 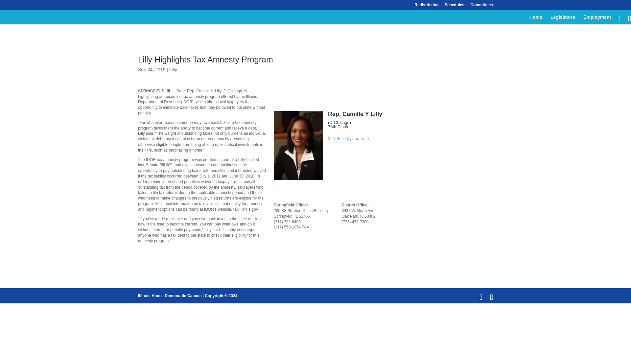 What do you see at coordinates (481, 6) in the screenshot?
I see `Committees` at bounding box center [481, 6].